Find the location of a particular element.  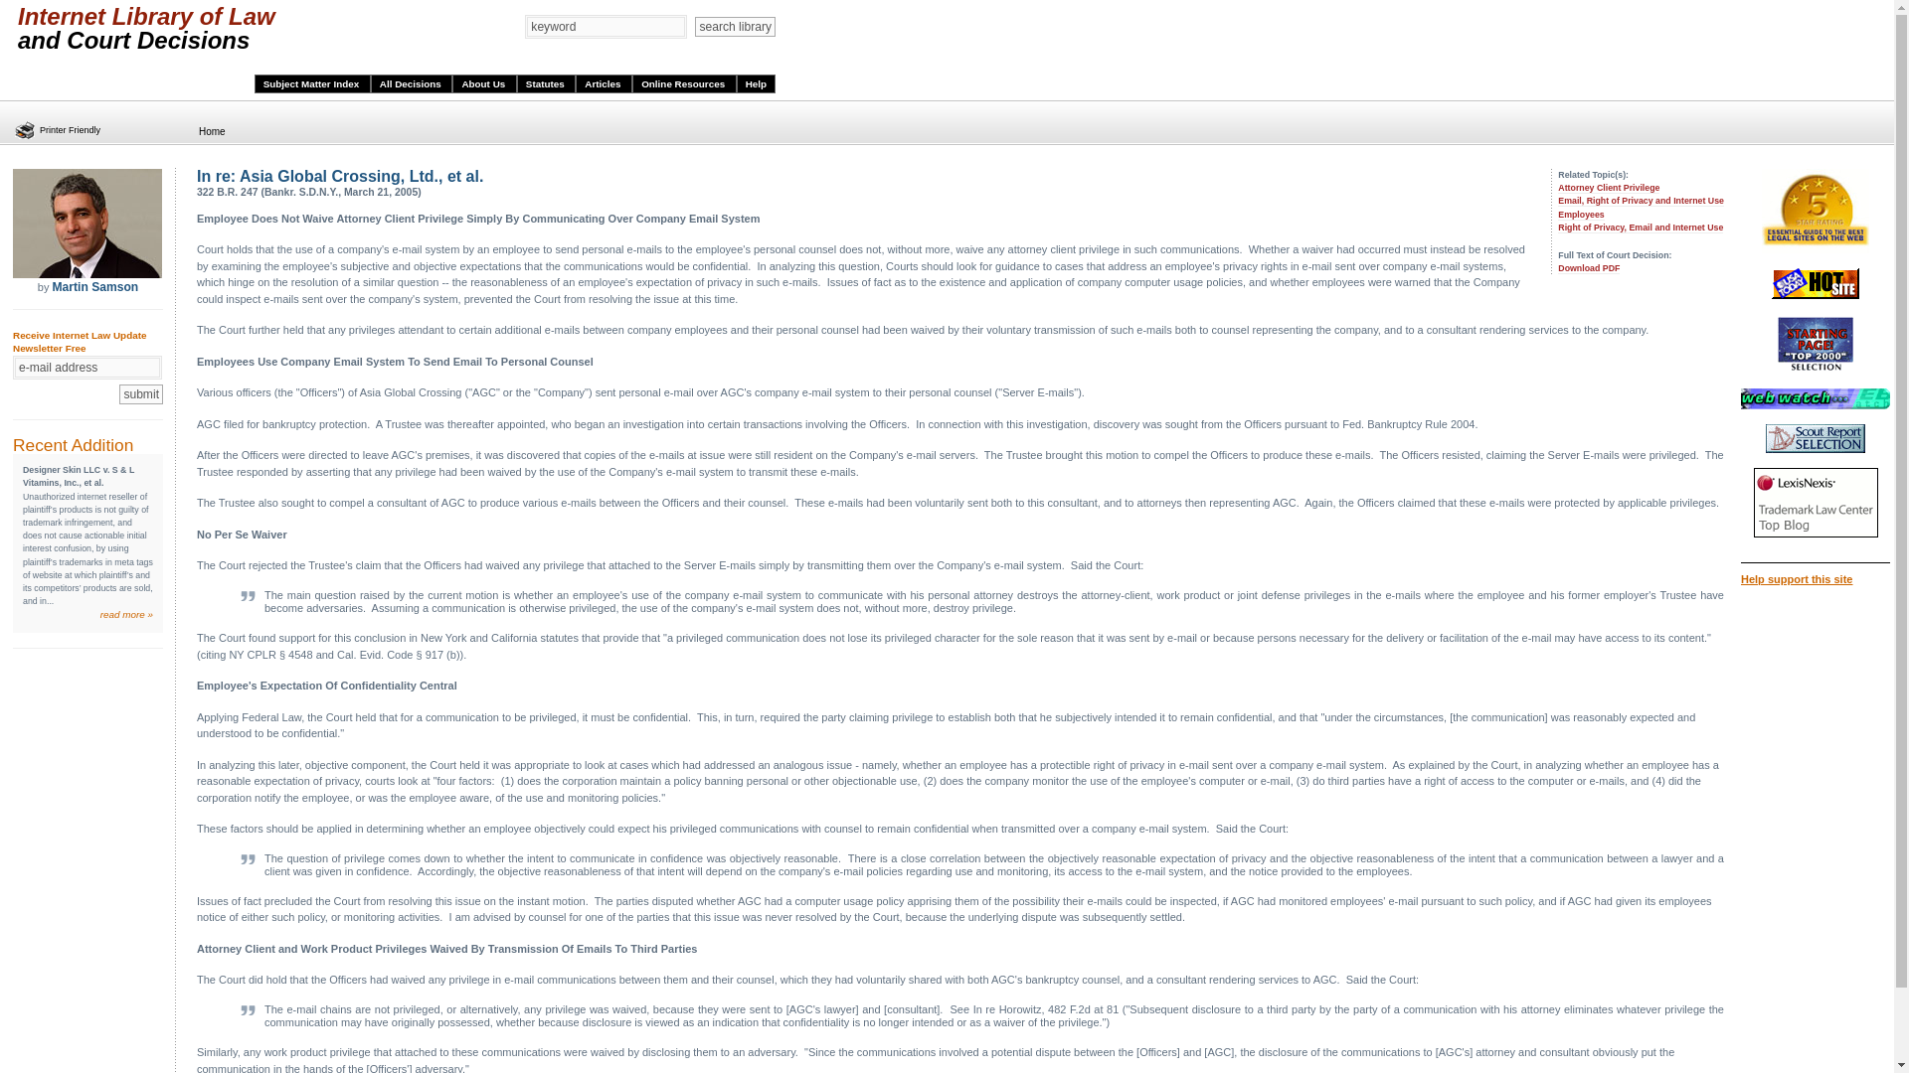

search library is located at coordinates (734, 26).